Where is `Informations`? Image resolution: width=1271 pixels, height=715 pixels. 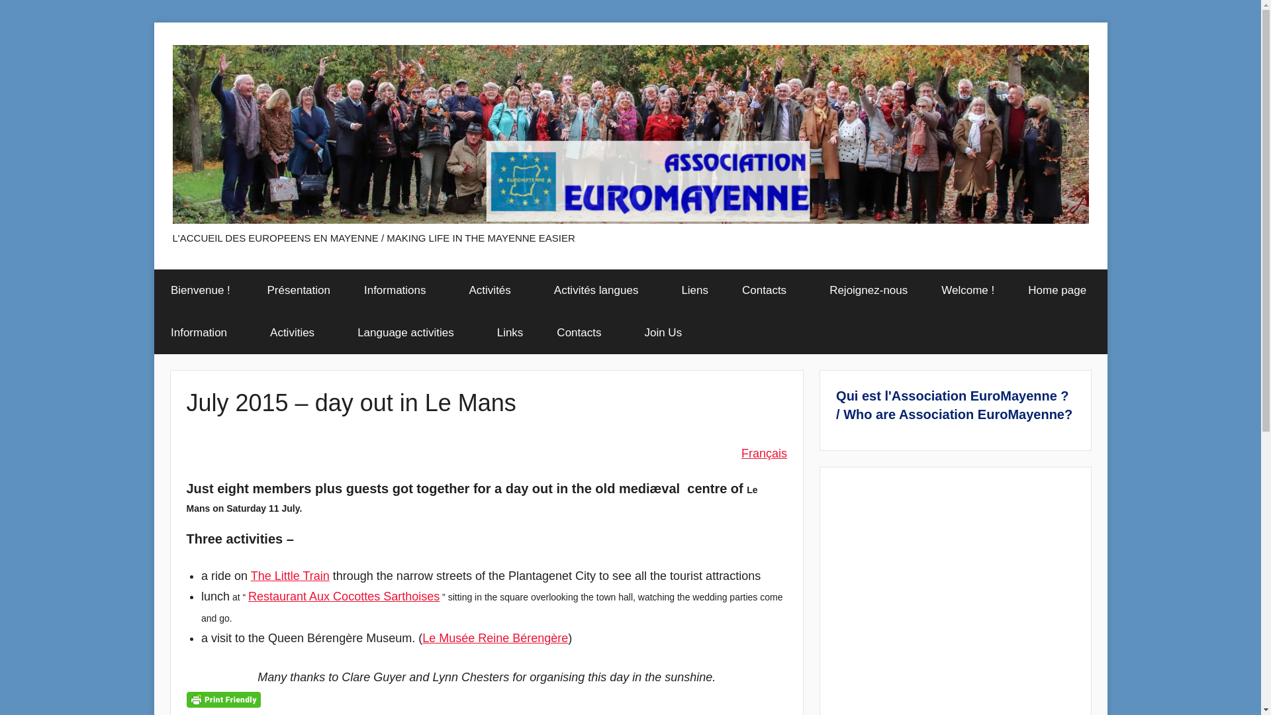 Informations is located at coordinates (400, 290).